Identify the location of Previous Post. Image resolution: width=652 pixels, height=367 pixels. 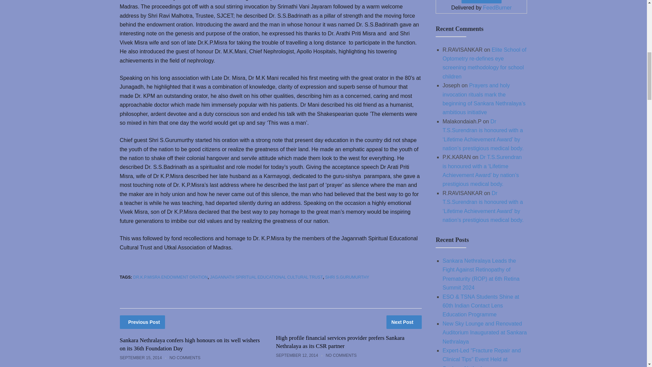
(142, 322).